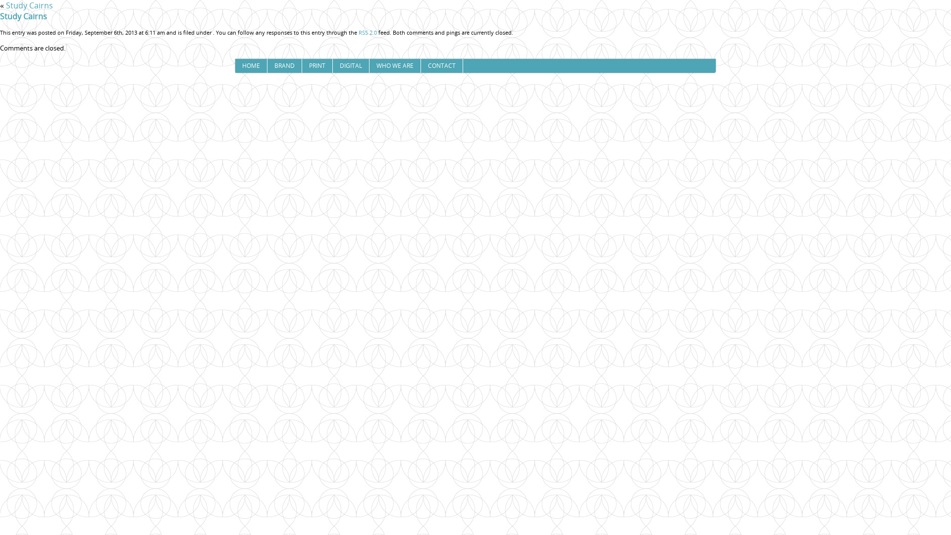 The height and width of the screenshot is (535, 951). What do you see at coordinates (251, 66) in the screenshot?
I see `HOME` at bounding box center [251, 66].